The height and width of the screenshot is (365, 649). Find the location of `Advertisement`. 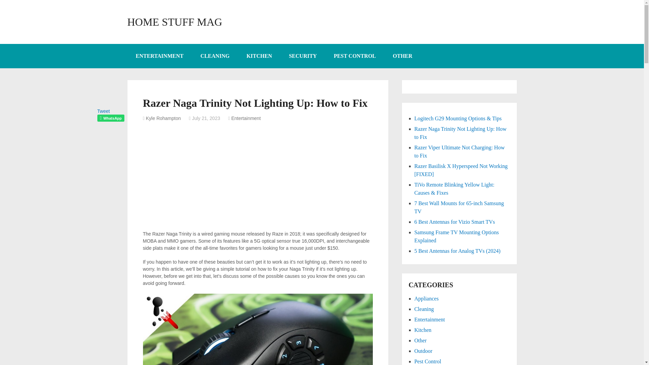

Advertisement is located at coordinates (258, 183).